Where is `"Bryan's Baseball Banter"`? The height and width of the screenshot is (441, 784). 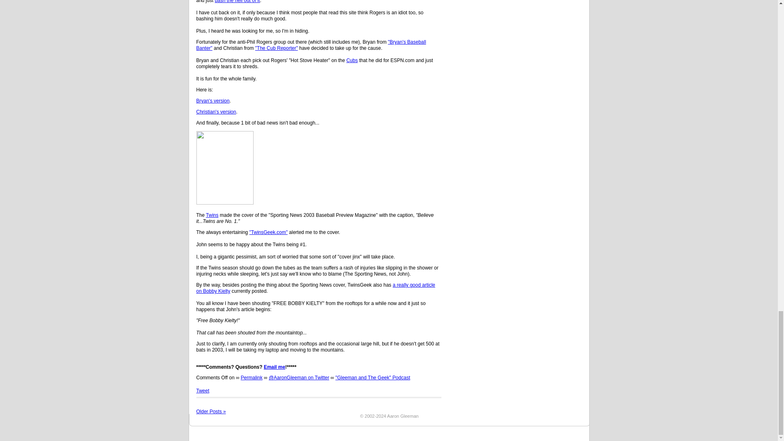 "Bryan's Baseball Banter" is located at coordinates (311, 45).